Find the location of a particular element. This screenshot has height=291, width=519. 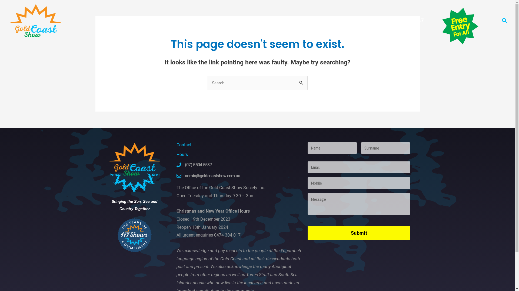

SPONSORS is located at coordinates (251, 20).